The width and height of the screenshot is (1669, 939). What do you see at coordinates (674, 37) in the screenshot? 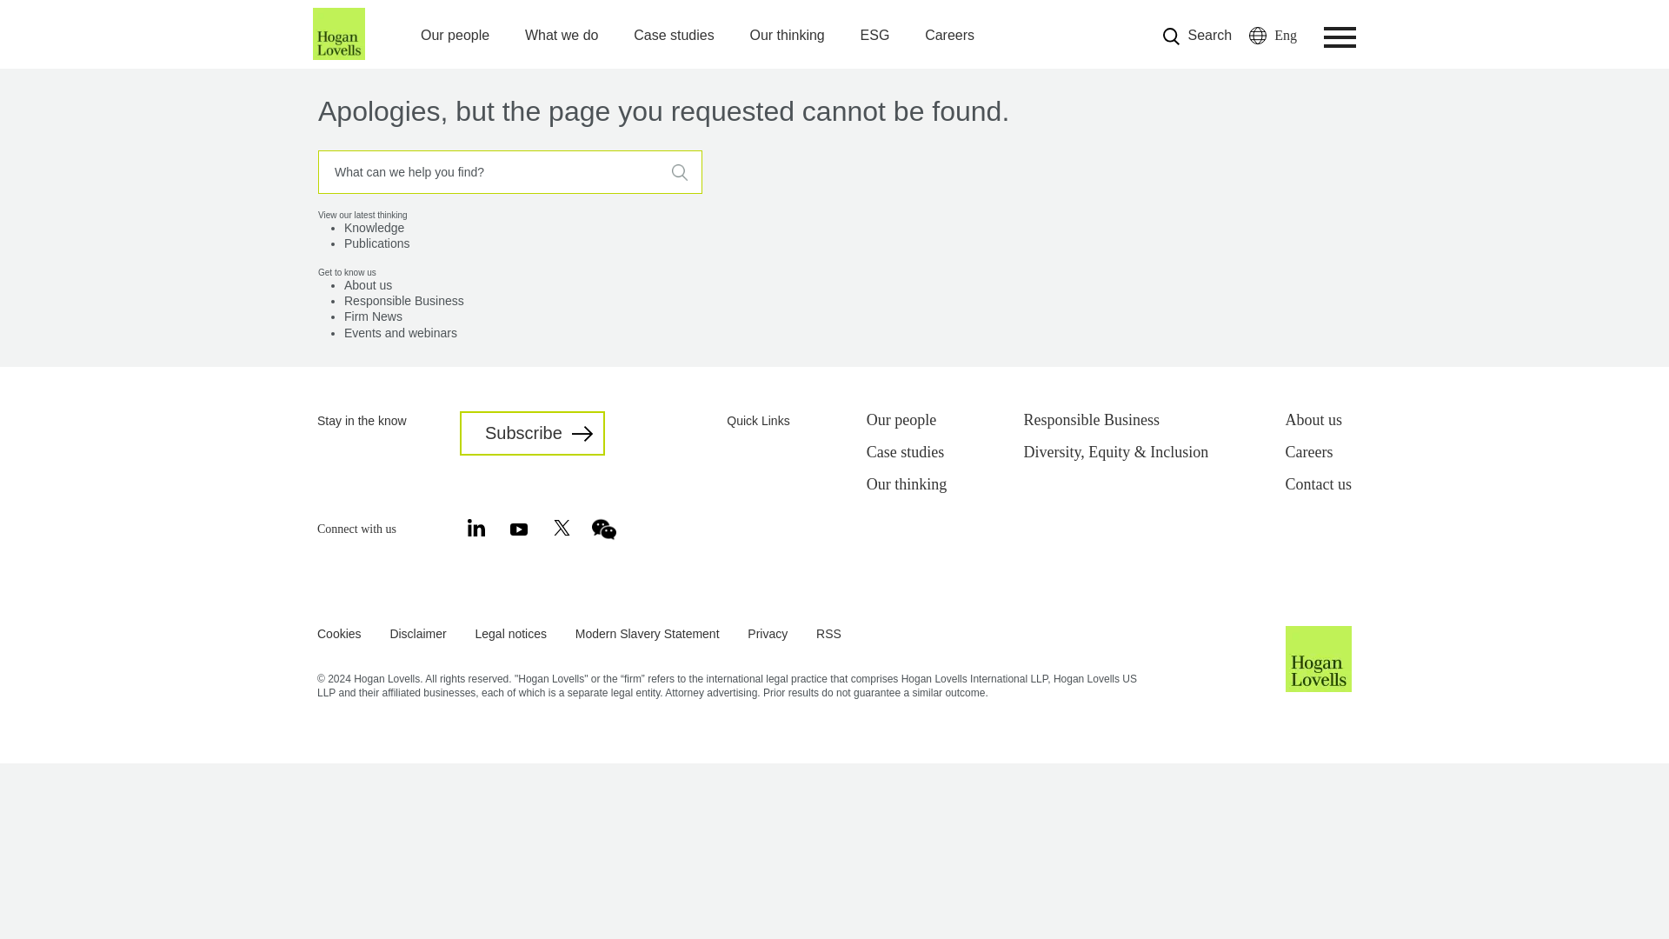
I see `Case studies` at bounding box center [674, 37].